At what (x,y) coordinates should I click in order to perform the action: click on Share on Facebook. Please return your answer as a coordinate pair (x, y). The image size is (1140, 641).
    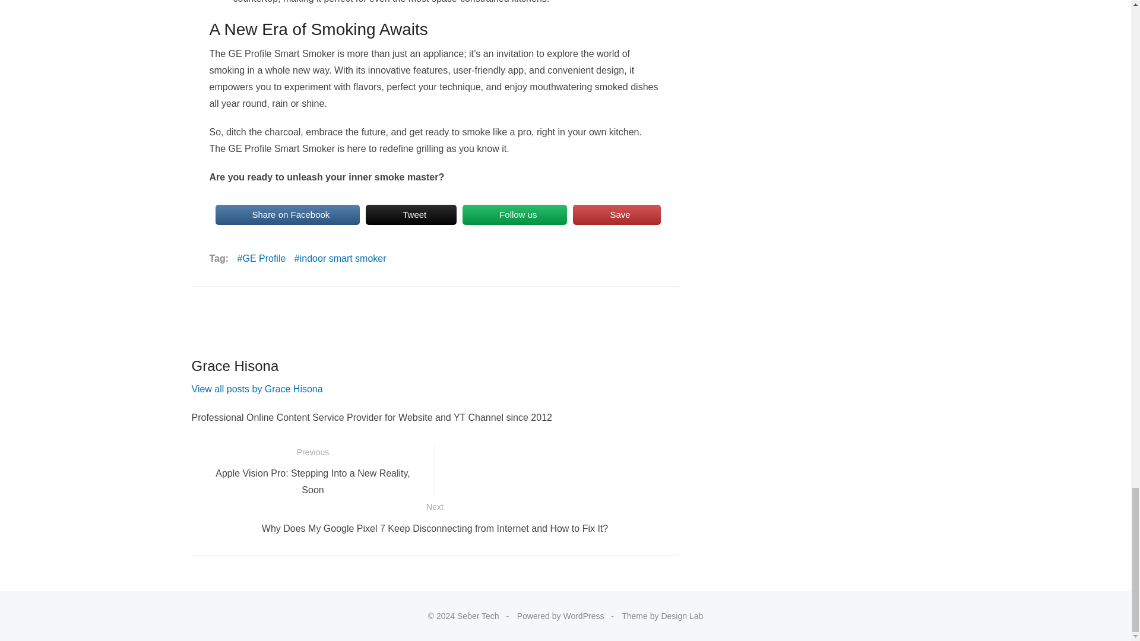
    Looking at the image, I should click on (287, 215).